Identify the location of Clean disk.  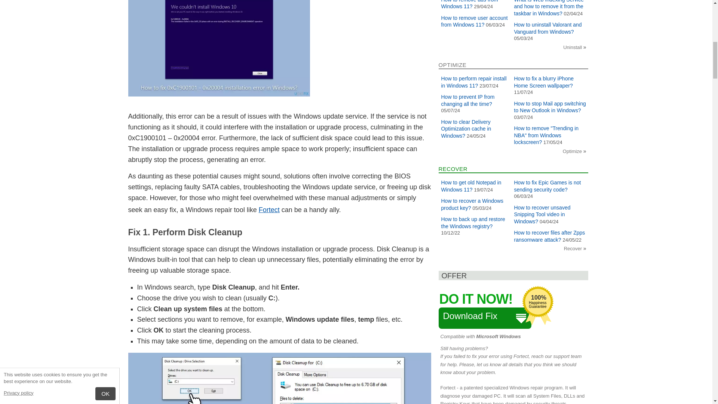
(279, 378).